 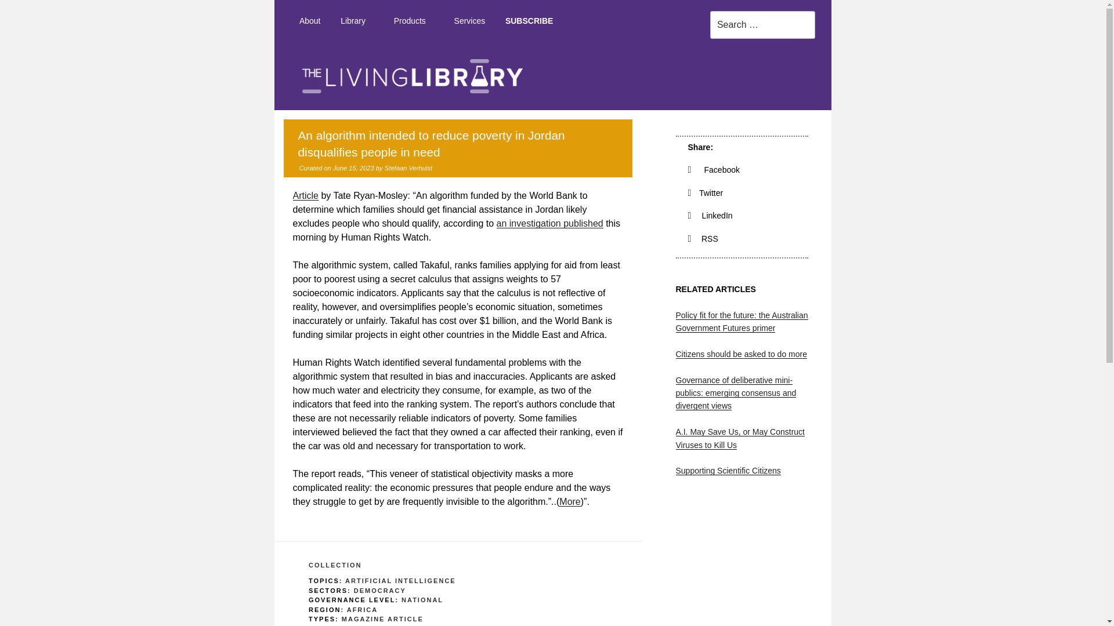 What do you see at coordinates (739, 438) in the screenshot?
I see `A.I. May Save Us, or May Construct Viruses to Kill Us` at bounding box center [739, 438].